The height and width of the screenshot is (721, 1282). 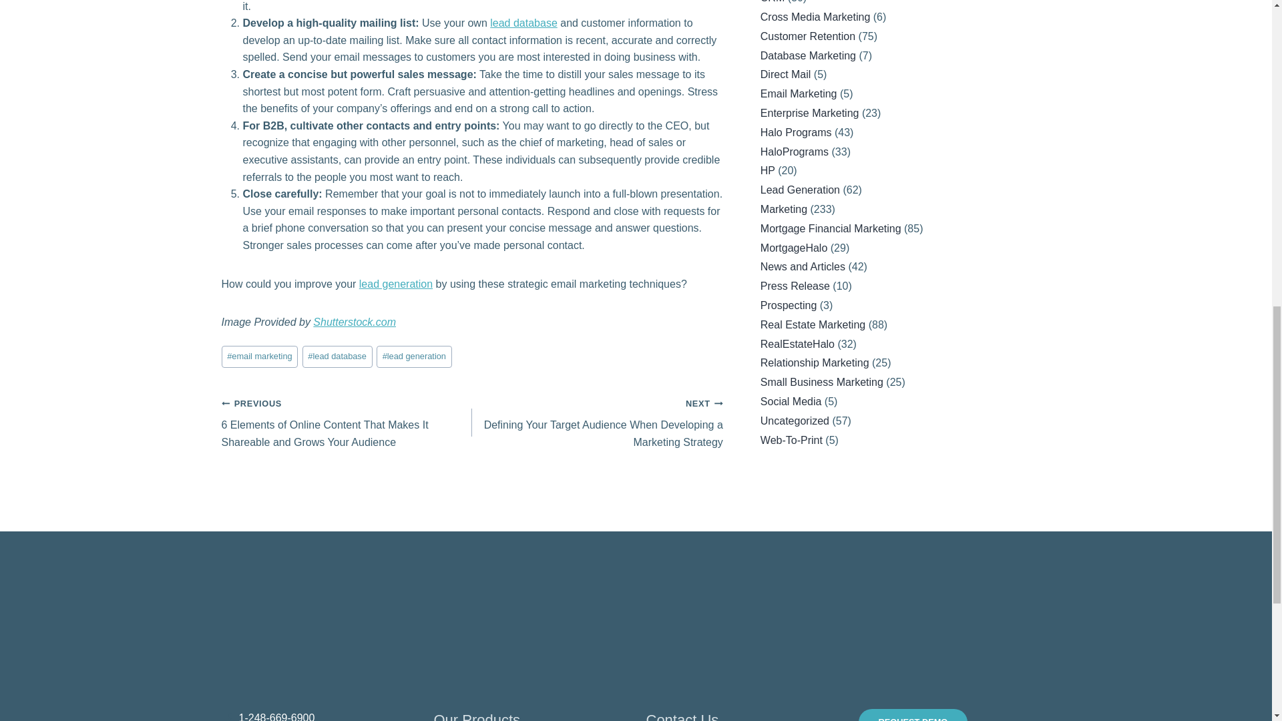 What do you see at coordinates (354, 322) in the screenshot?
I see `Shutterstock.com` at bounding box center [354, 322].